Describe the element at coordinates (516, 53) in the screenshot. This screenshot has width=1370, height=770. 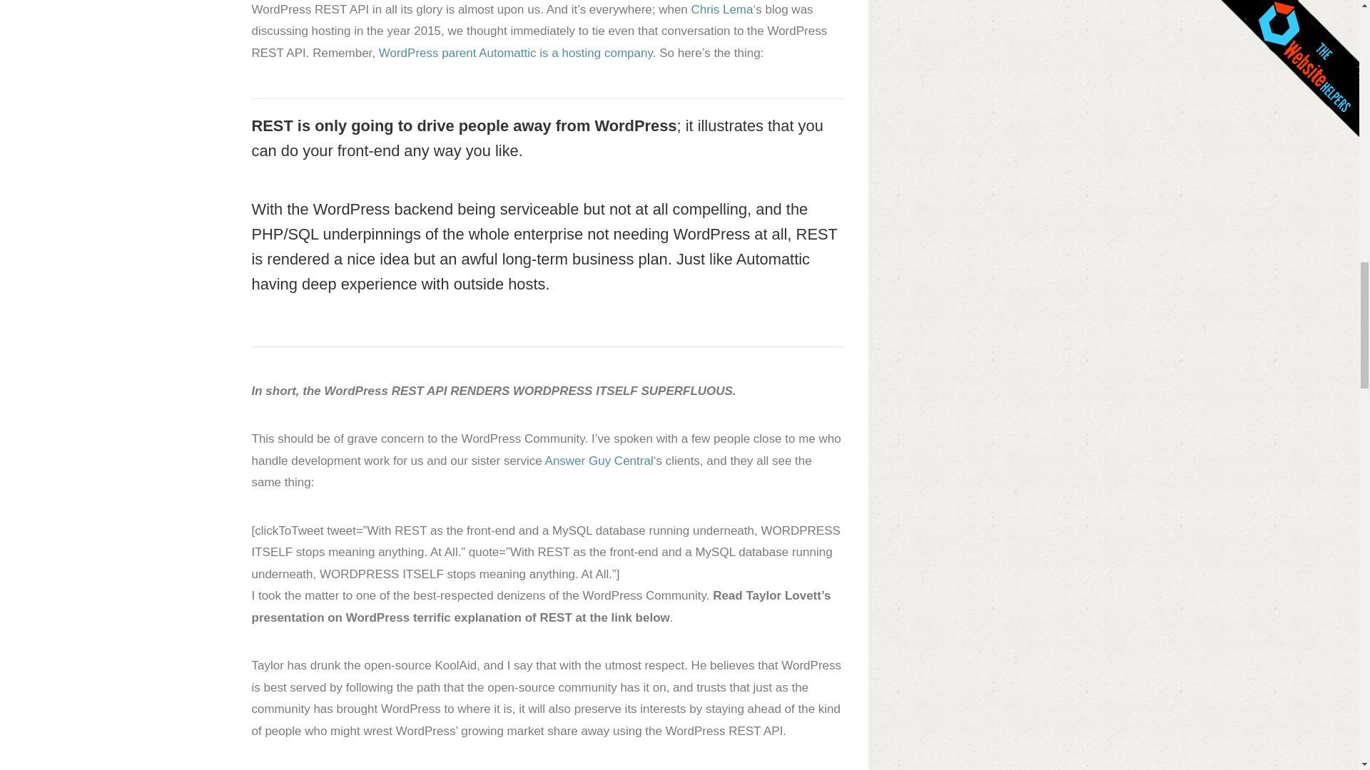
I see `Moving from WordPress.ORG to WordPress.COM` at that location.